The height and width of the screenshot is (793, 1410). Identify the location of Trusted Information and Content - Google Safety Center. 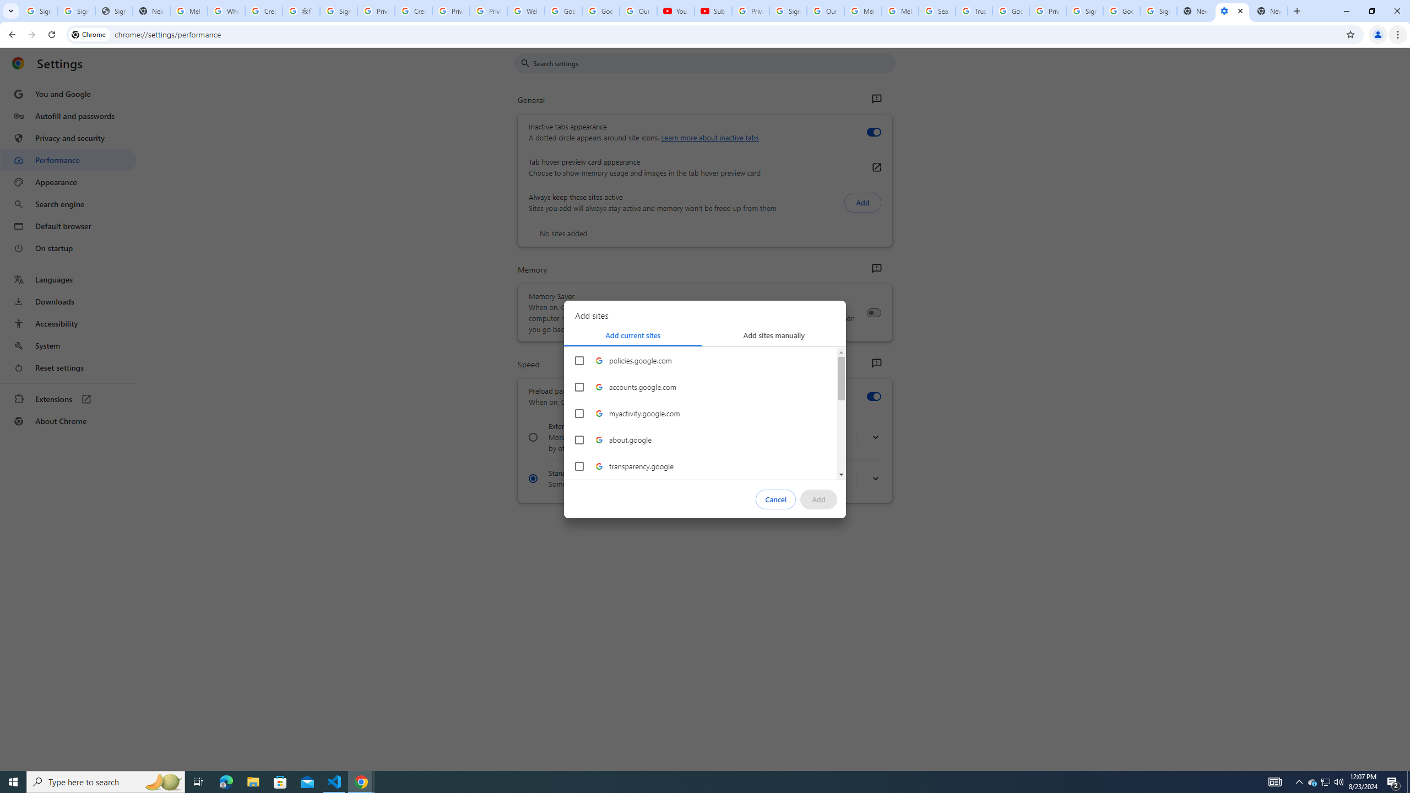
(973, 11).